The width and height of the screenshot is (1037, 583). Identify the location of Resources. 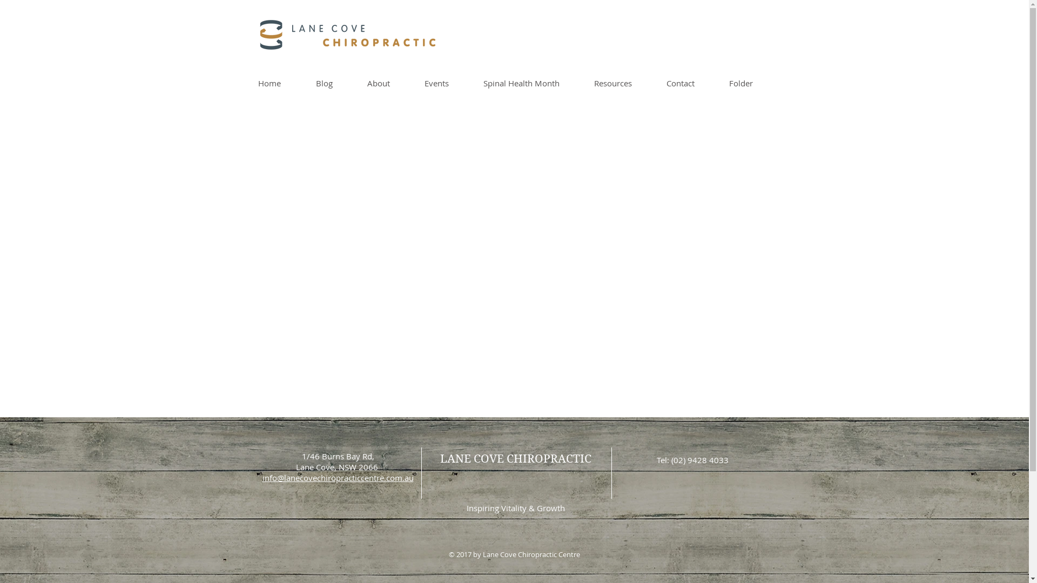
(622, 83).